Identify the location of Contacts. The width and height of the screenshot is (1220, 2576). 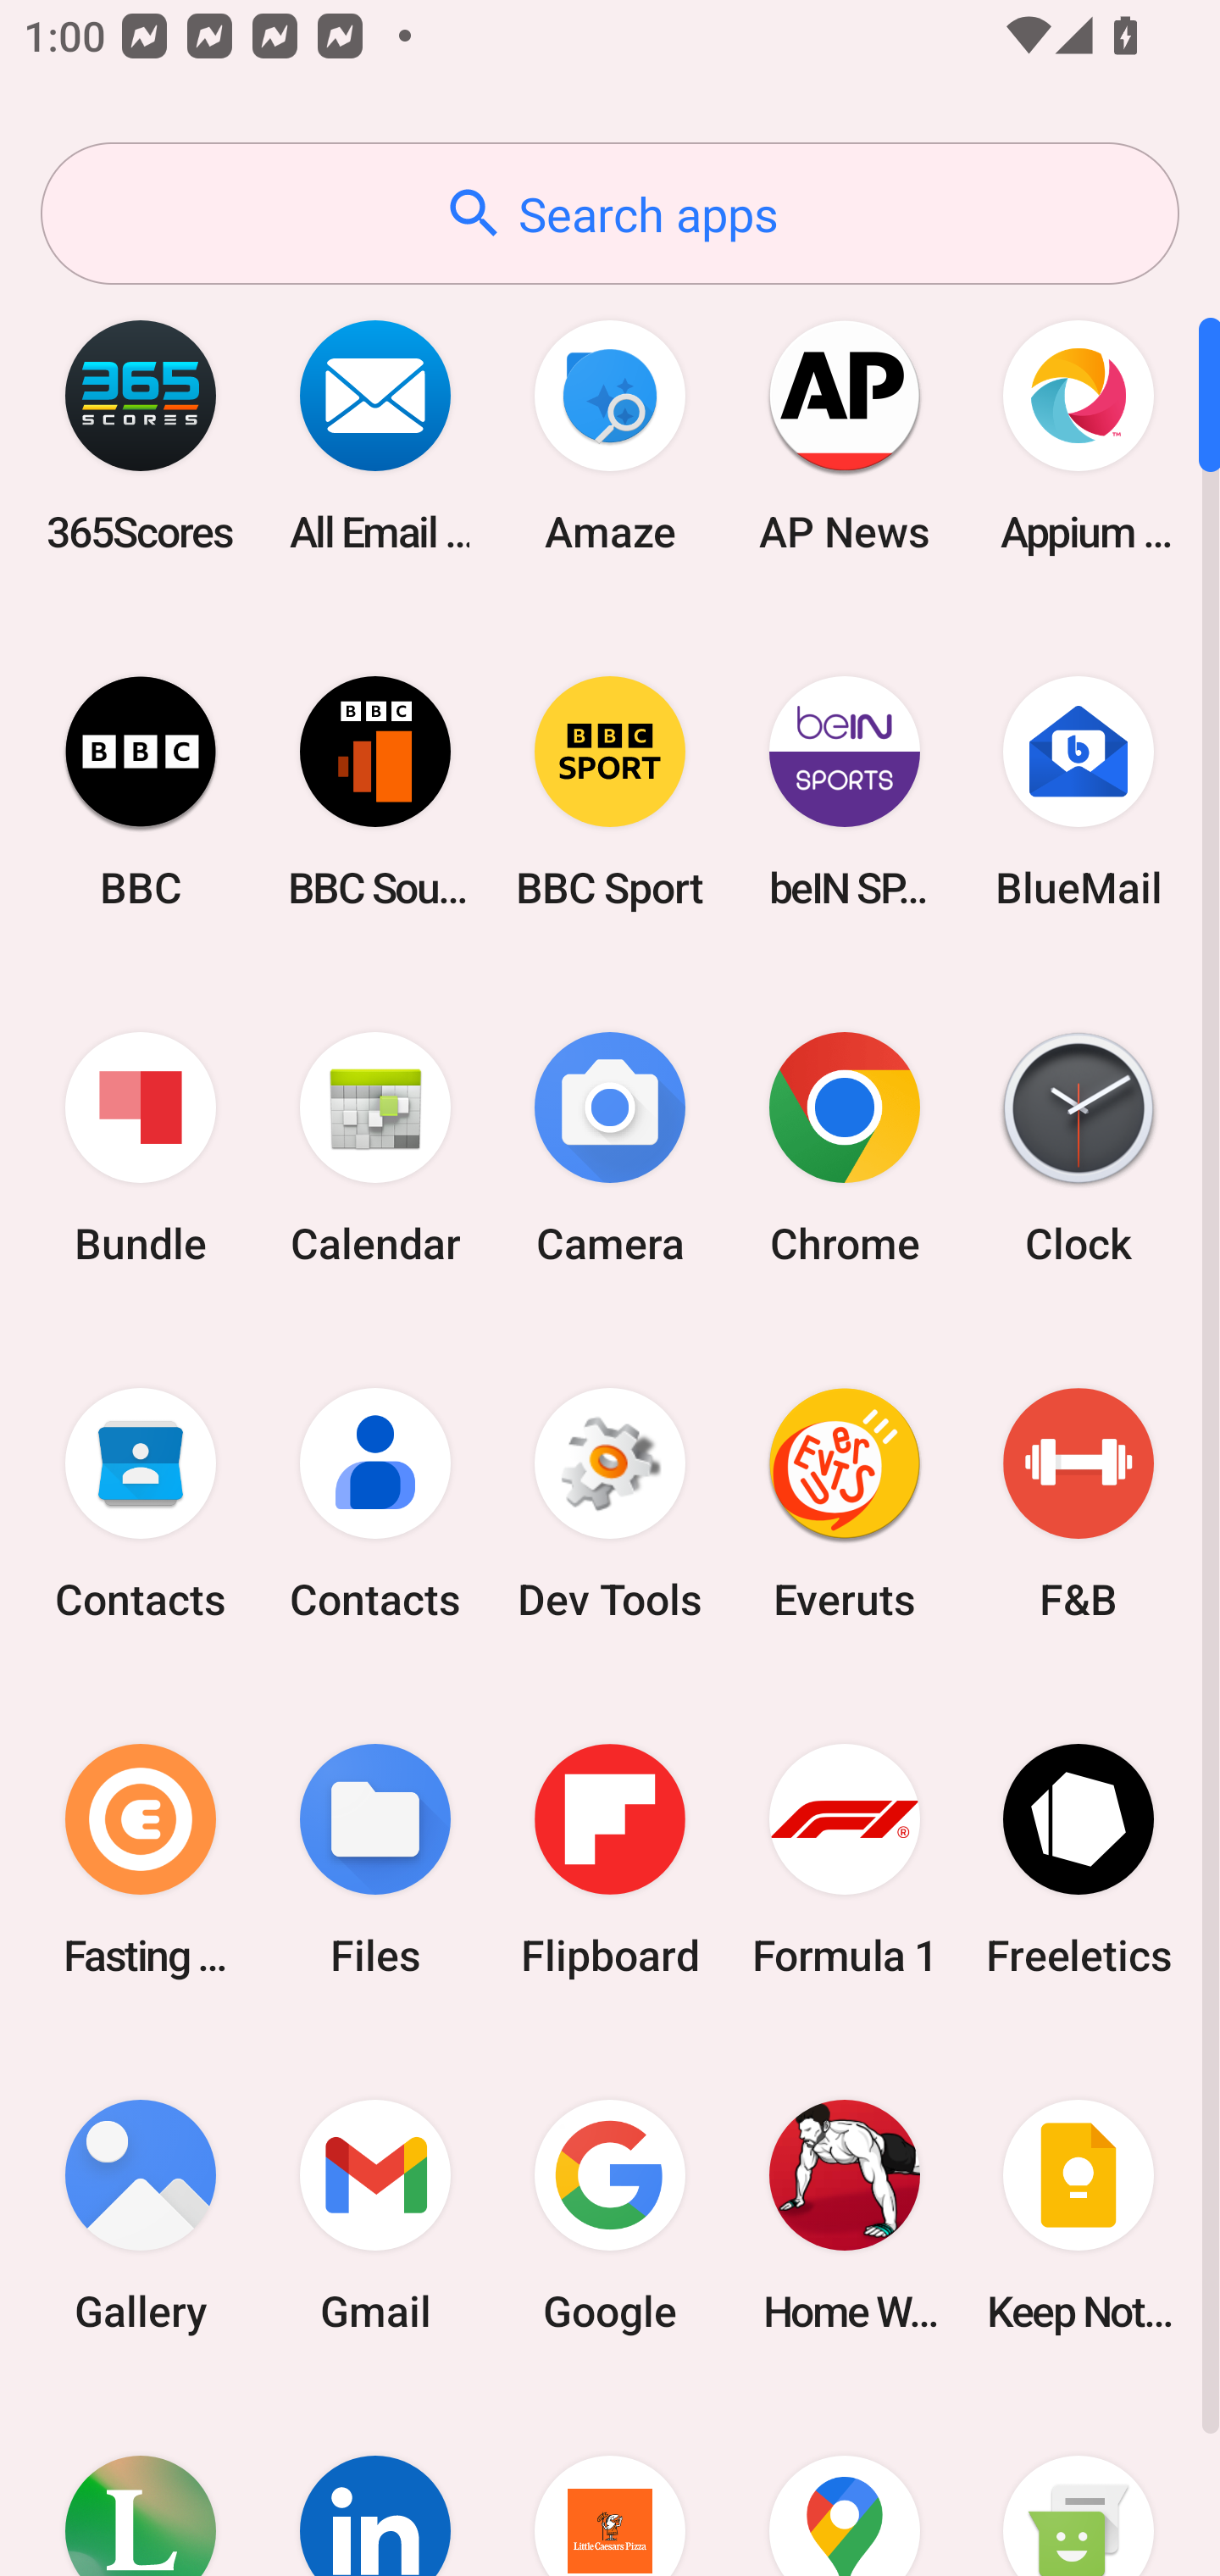
(375, 1504).